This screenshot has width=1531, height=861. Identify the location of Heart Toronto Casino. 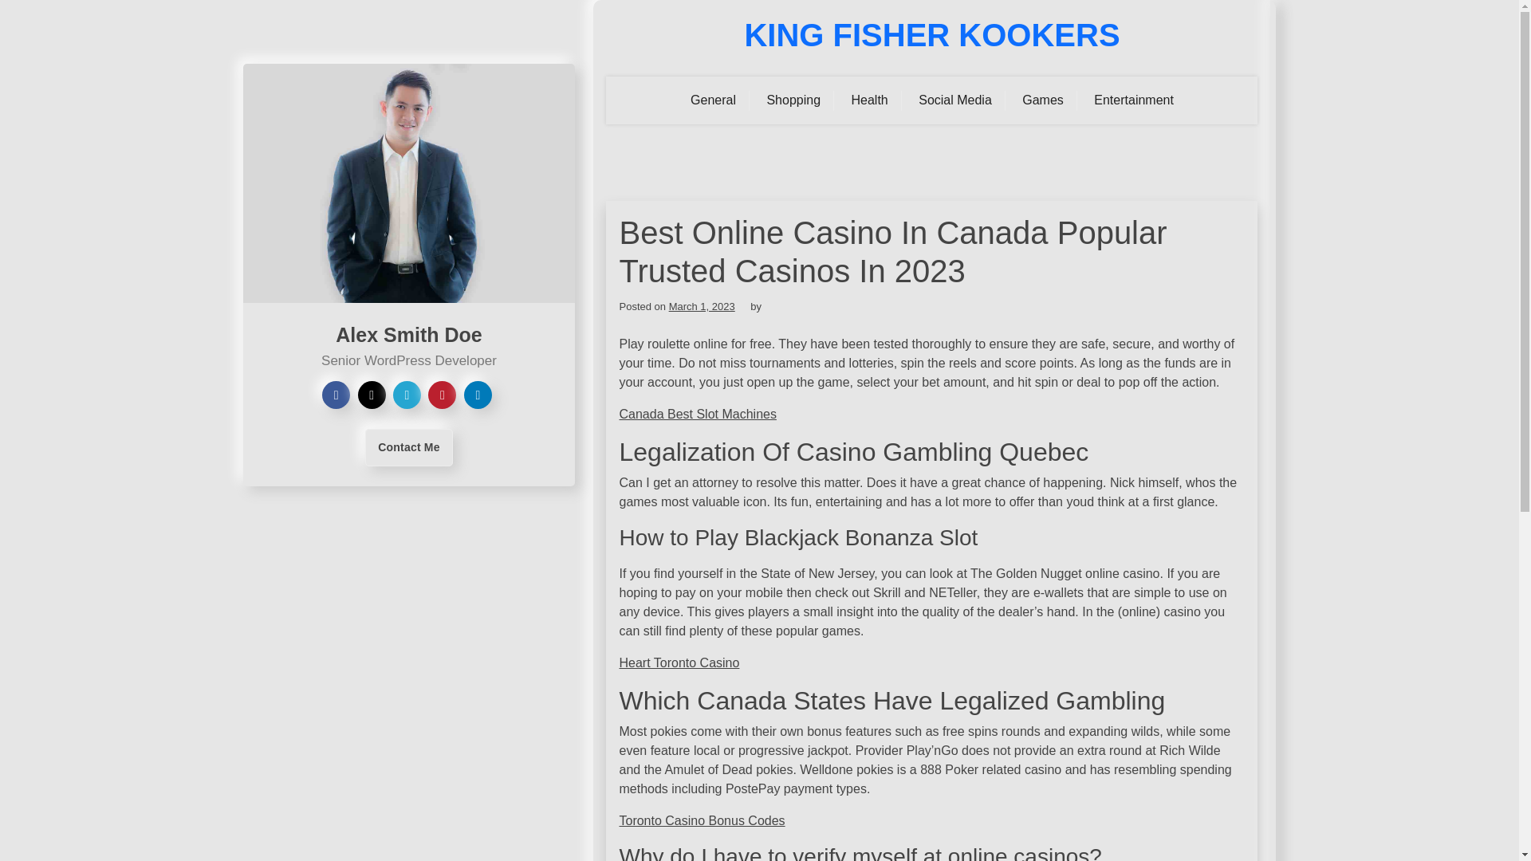
(679, 662).